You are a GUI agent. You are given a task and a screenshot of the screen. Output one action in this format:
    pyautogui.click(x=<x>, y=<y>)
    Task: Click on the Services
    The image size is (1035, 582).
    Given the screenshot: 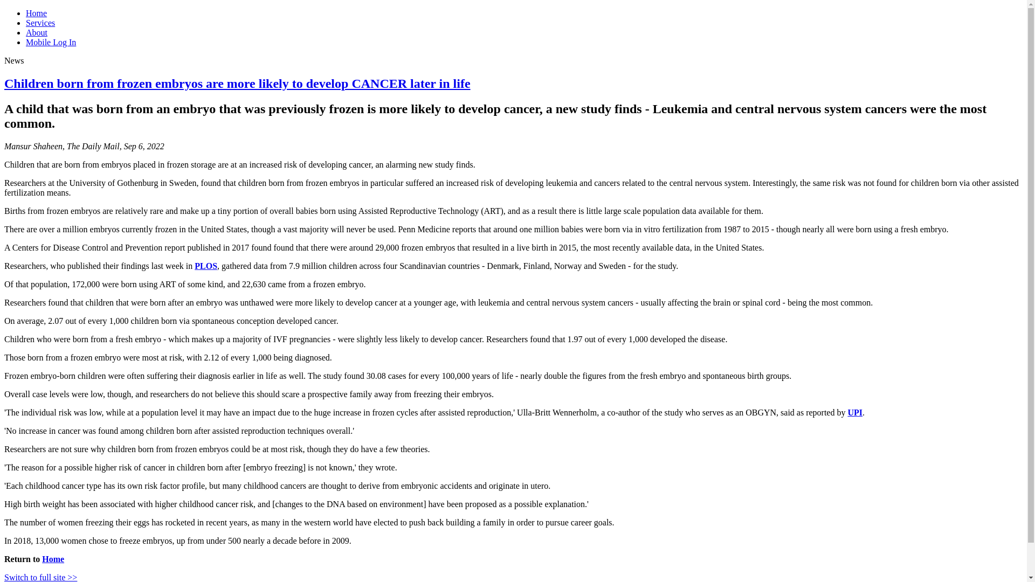 What is the action you would take?
    pyautogui.click(x=40, y=23)
    